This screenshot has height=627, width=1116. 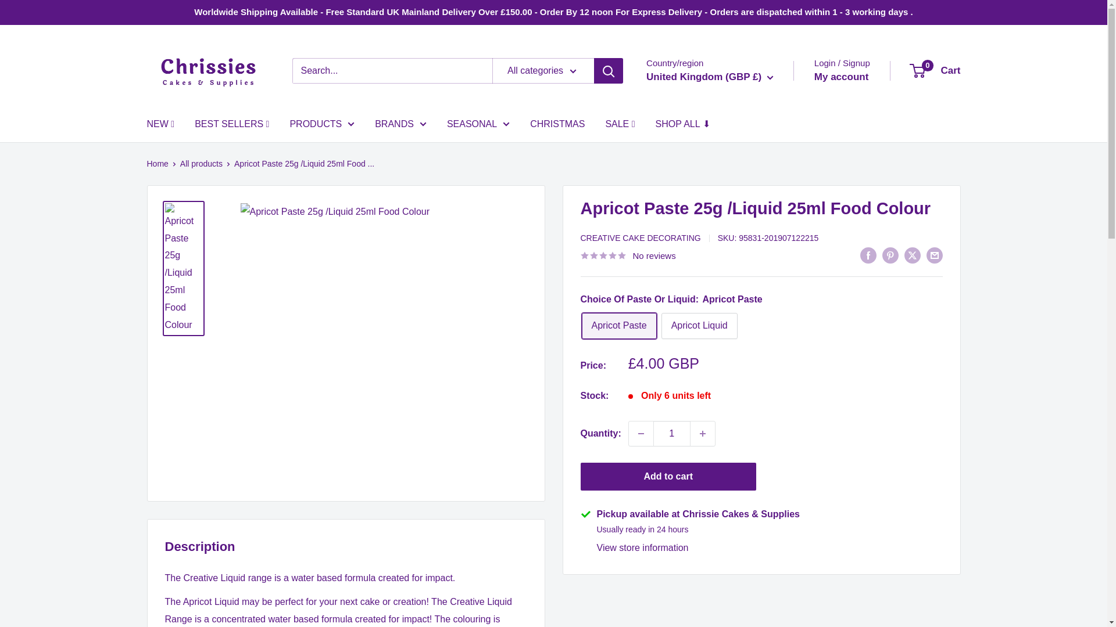 What do you see at coordinates (618, 326) in the screenshot?
I see `Apricot Paste` at bounding box center [618, 326].